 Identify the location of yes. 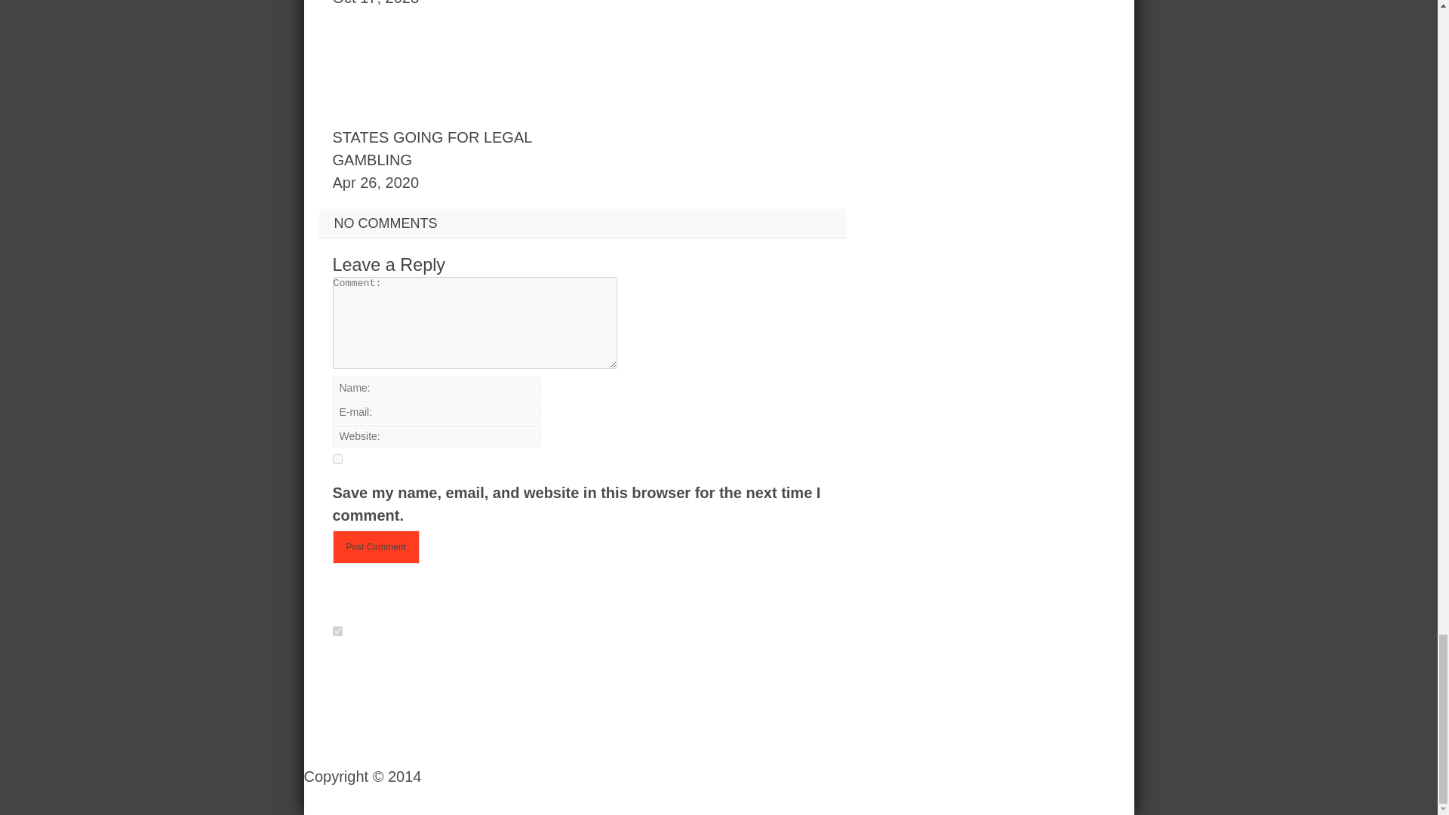
(337, 459).